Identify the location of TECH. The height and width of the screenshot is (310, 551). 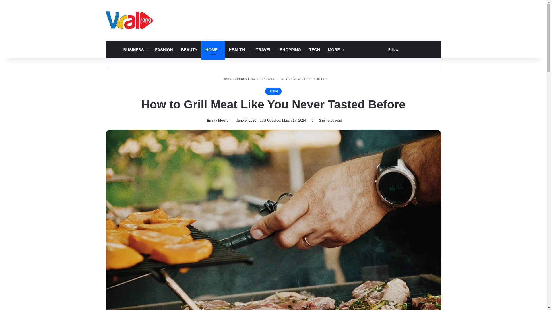
(315, 49).